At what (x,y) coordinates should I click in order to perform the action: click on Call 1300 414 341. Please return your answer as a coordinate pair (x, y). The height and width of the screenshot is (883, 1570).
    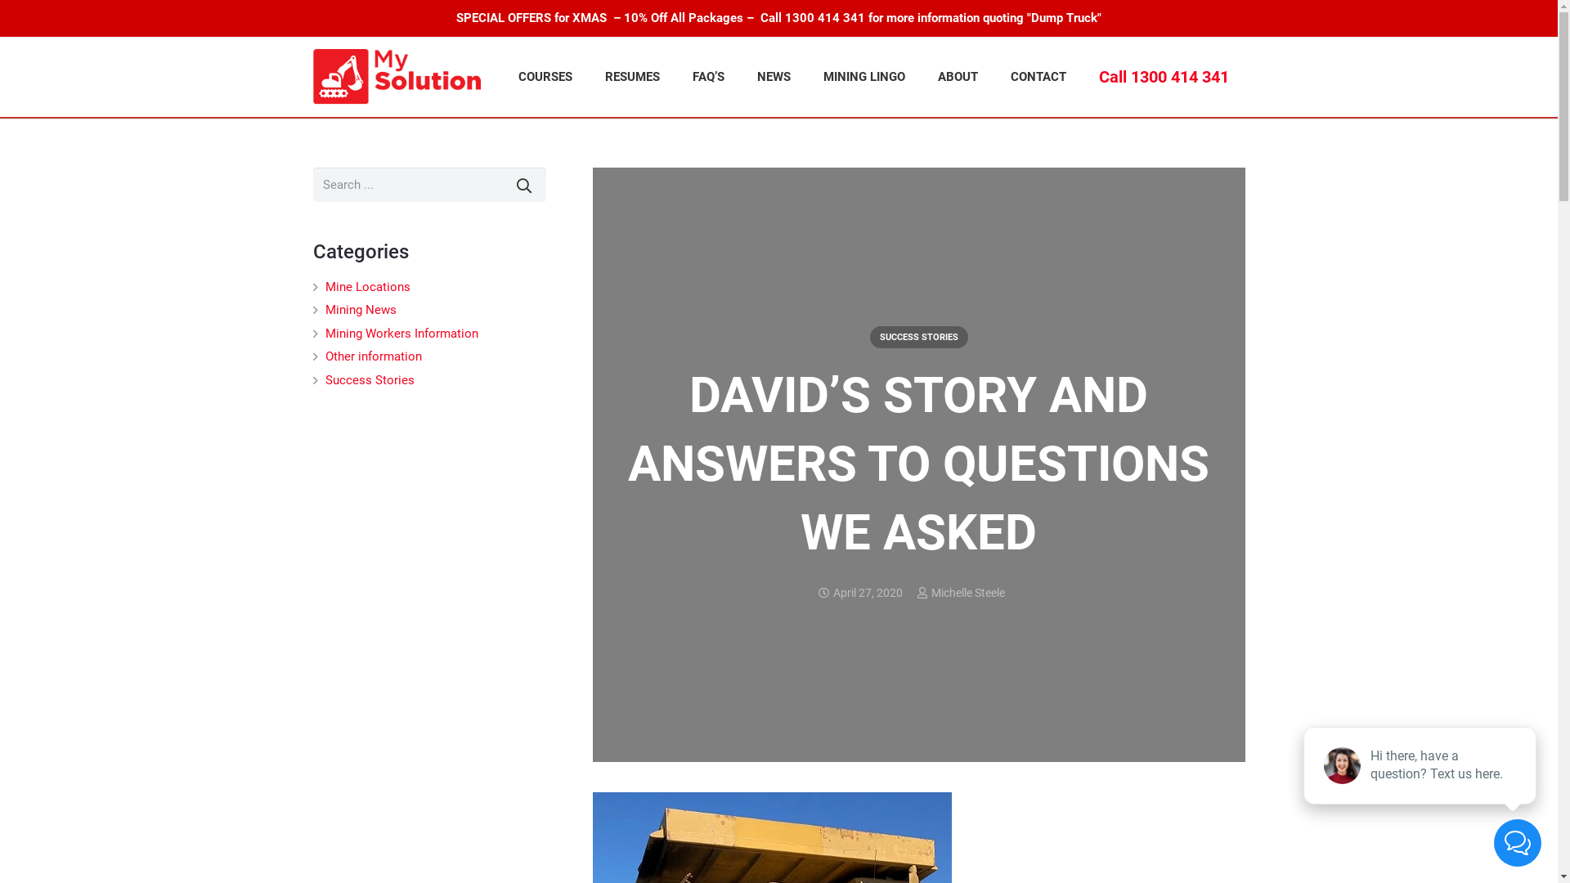
    Looking at the image, I should click on (1164, 77).